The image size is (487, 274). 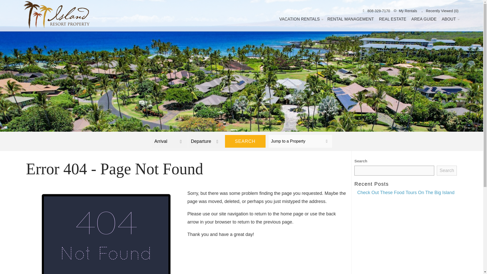 I want to click on Search, so click(x=447, y=170).